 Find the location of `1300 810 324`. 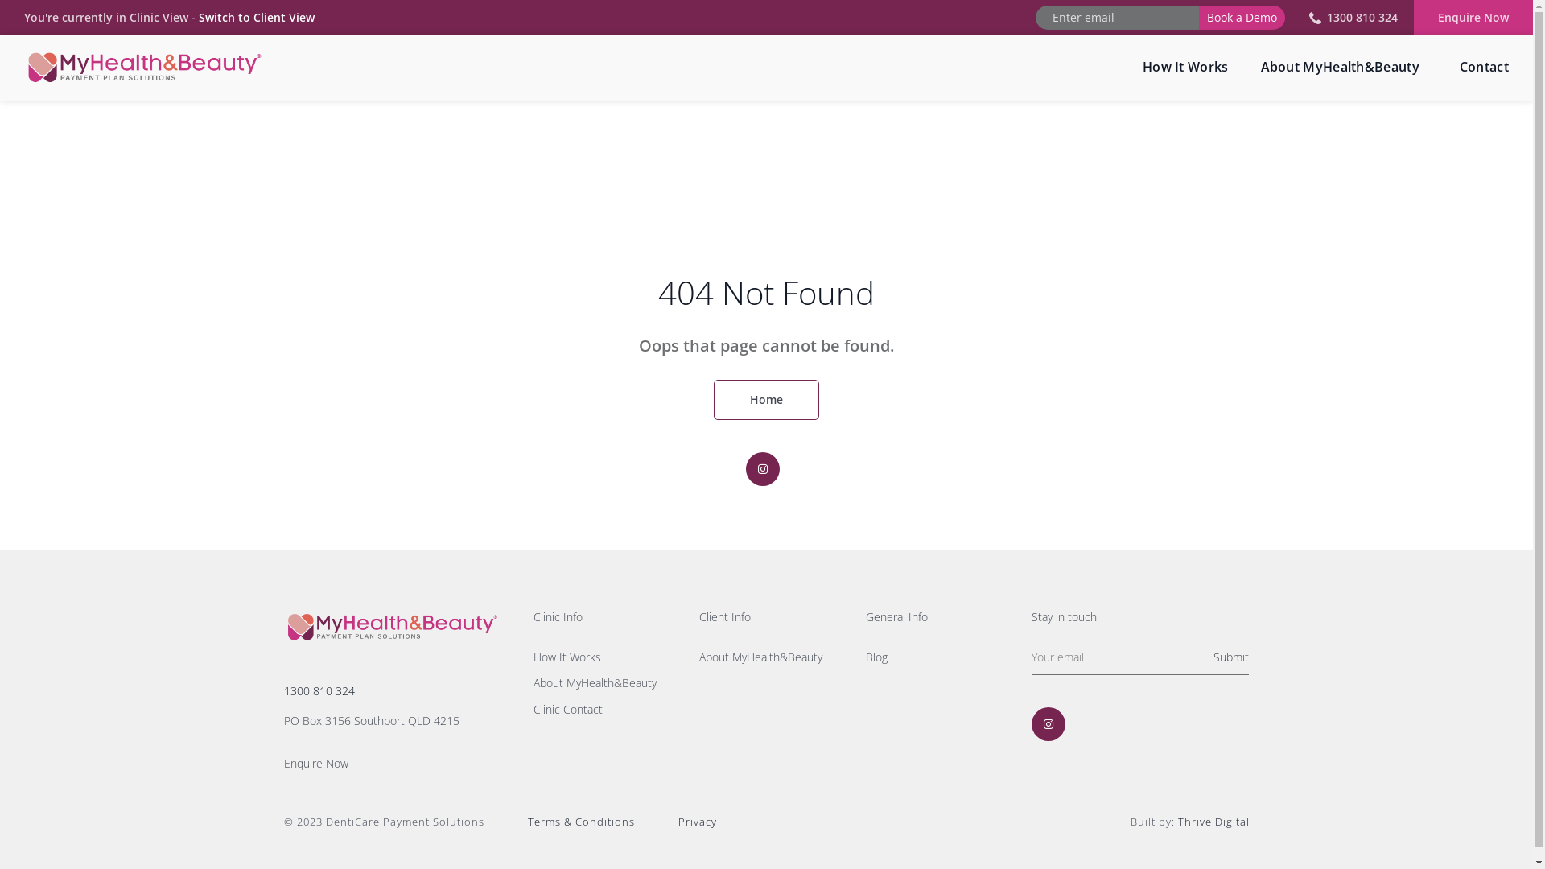

1300 810 324 is located at coordinates (1353, 18).